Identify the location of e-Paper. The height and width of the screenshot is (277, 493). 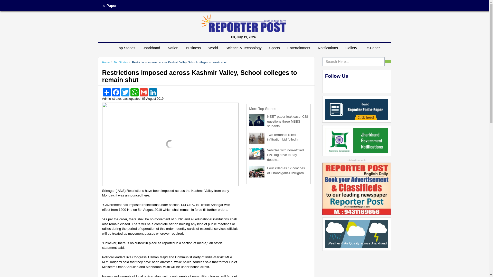
(110, 6).